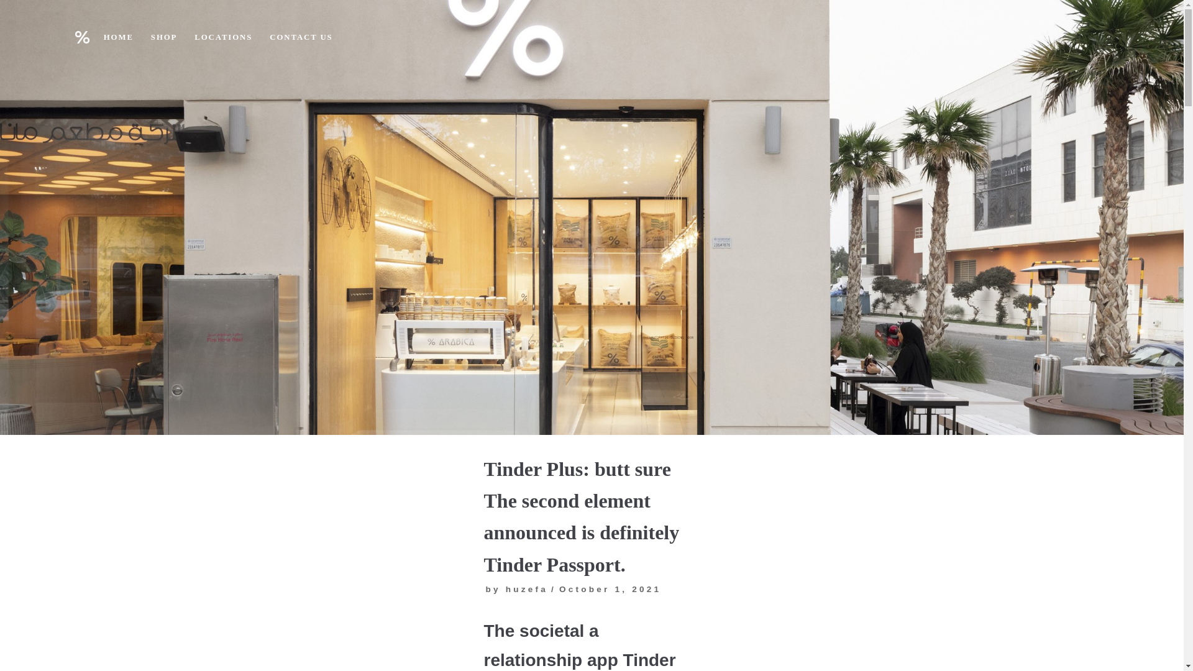 The width and height of the screenshot is (1193, 671). Describe the element at coordinates (527, 589) in the screenshot. I see `Posts by huzefa` at that location.